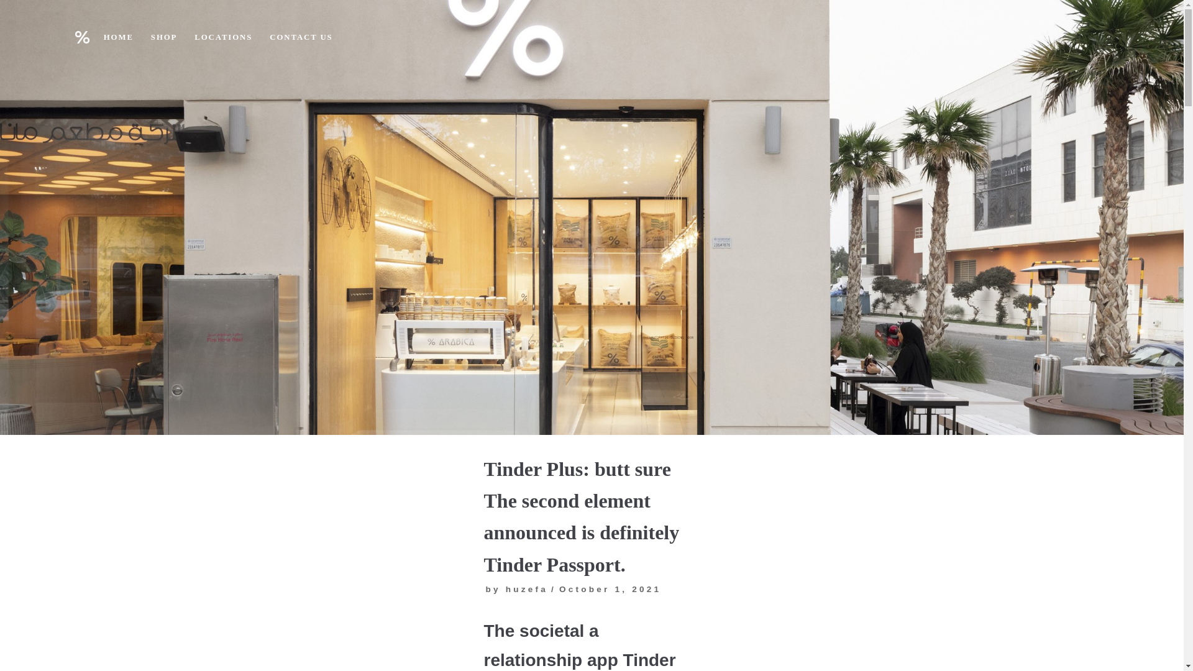 The width and height of the screenshot is (1193, 671). Describe the element at coordinates (527, 589) in the screenshot. I see `Posts by huzefa` at that location.